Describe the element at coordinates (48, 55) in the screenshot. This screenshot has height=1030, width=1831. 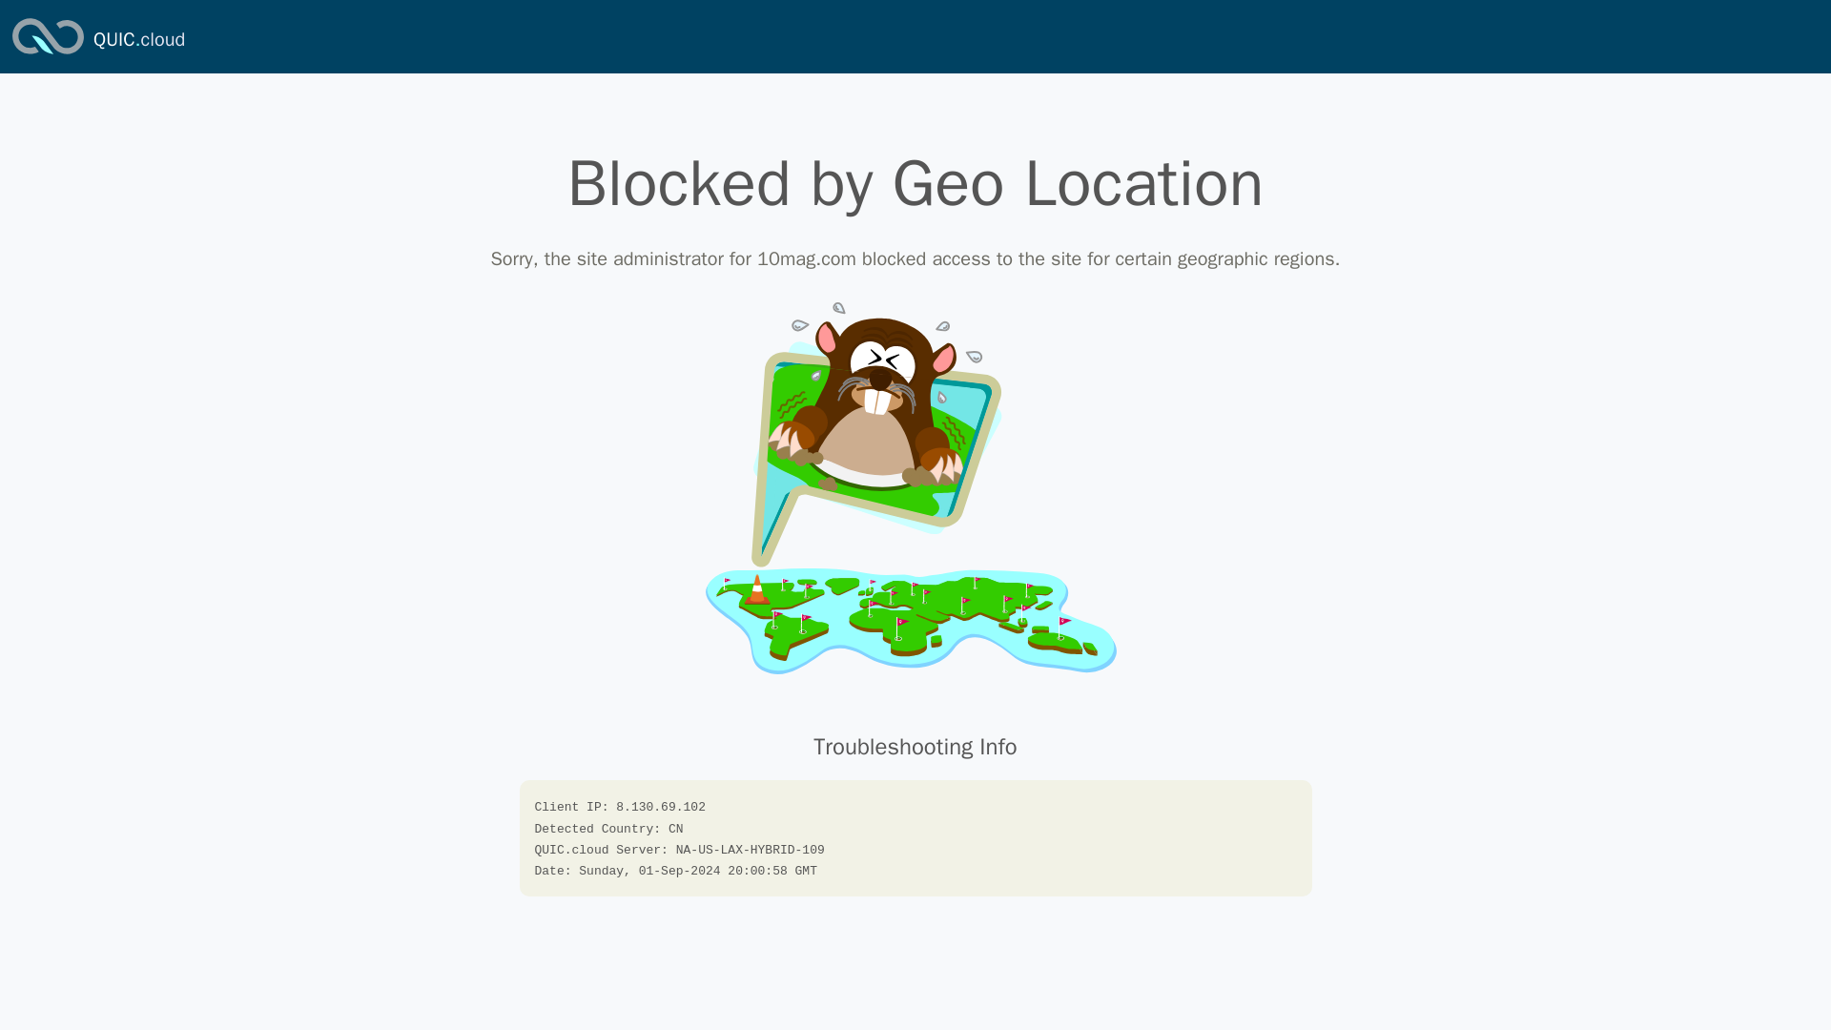
I see `QUIC.cloud` at that location.